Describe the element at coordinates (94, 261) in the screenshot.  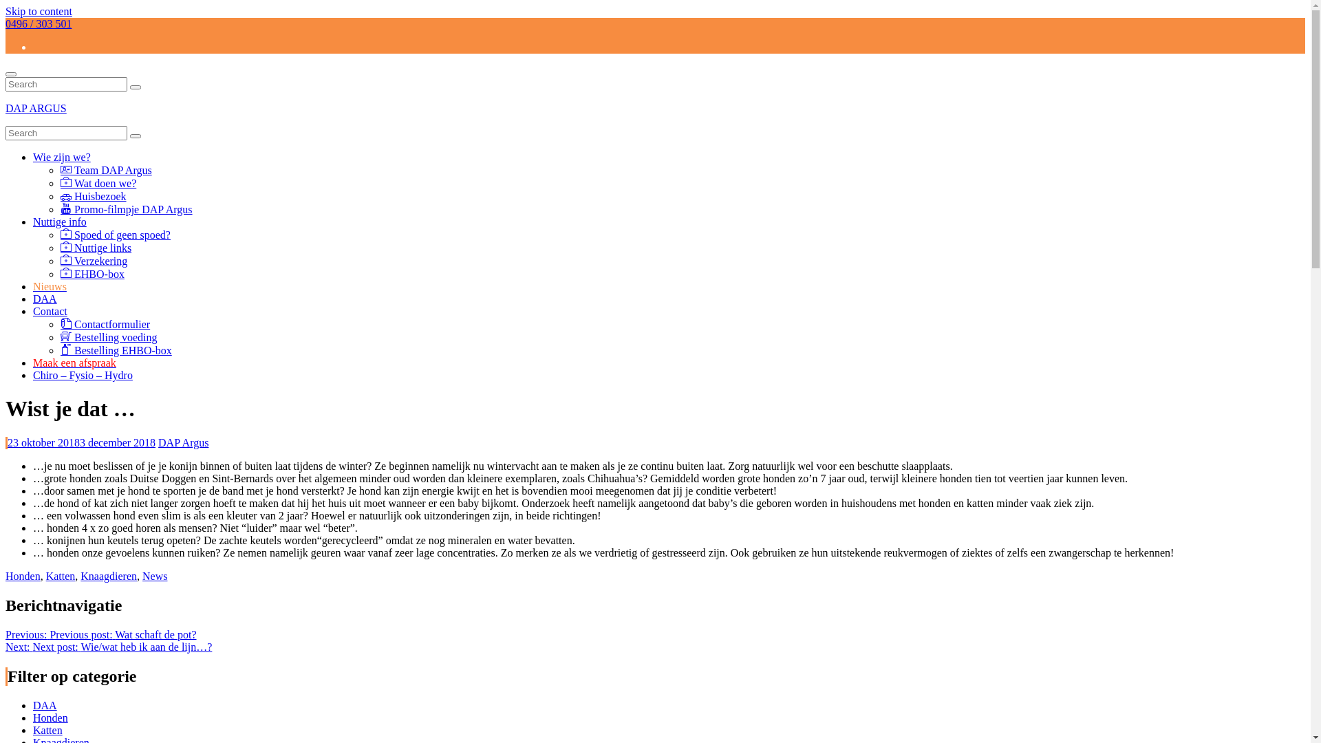
I see `Verzekering` at that location.